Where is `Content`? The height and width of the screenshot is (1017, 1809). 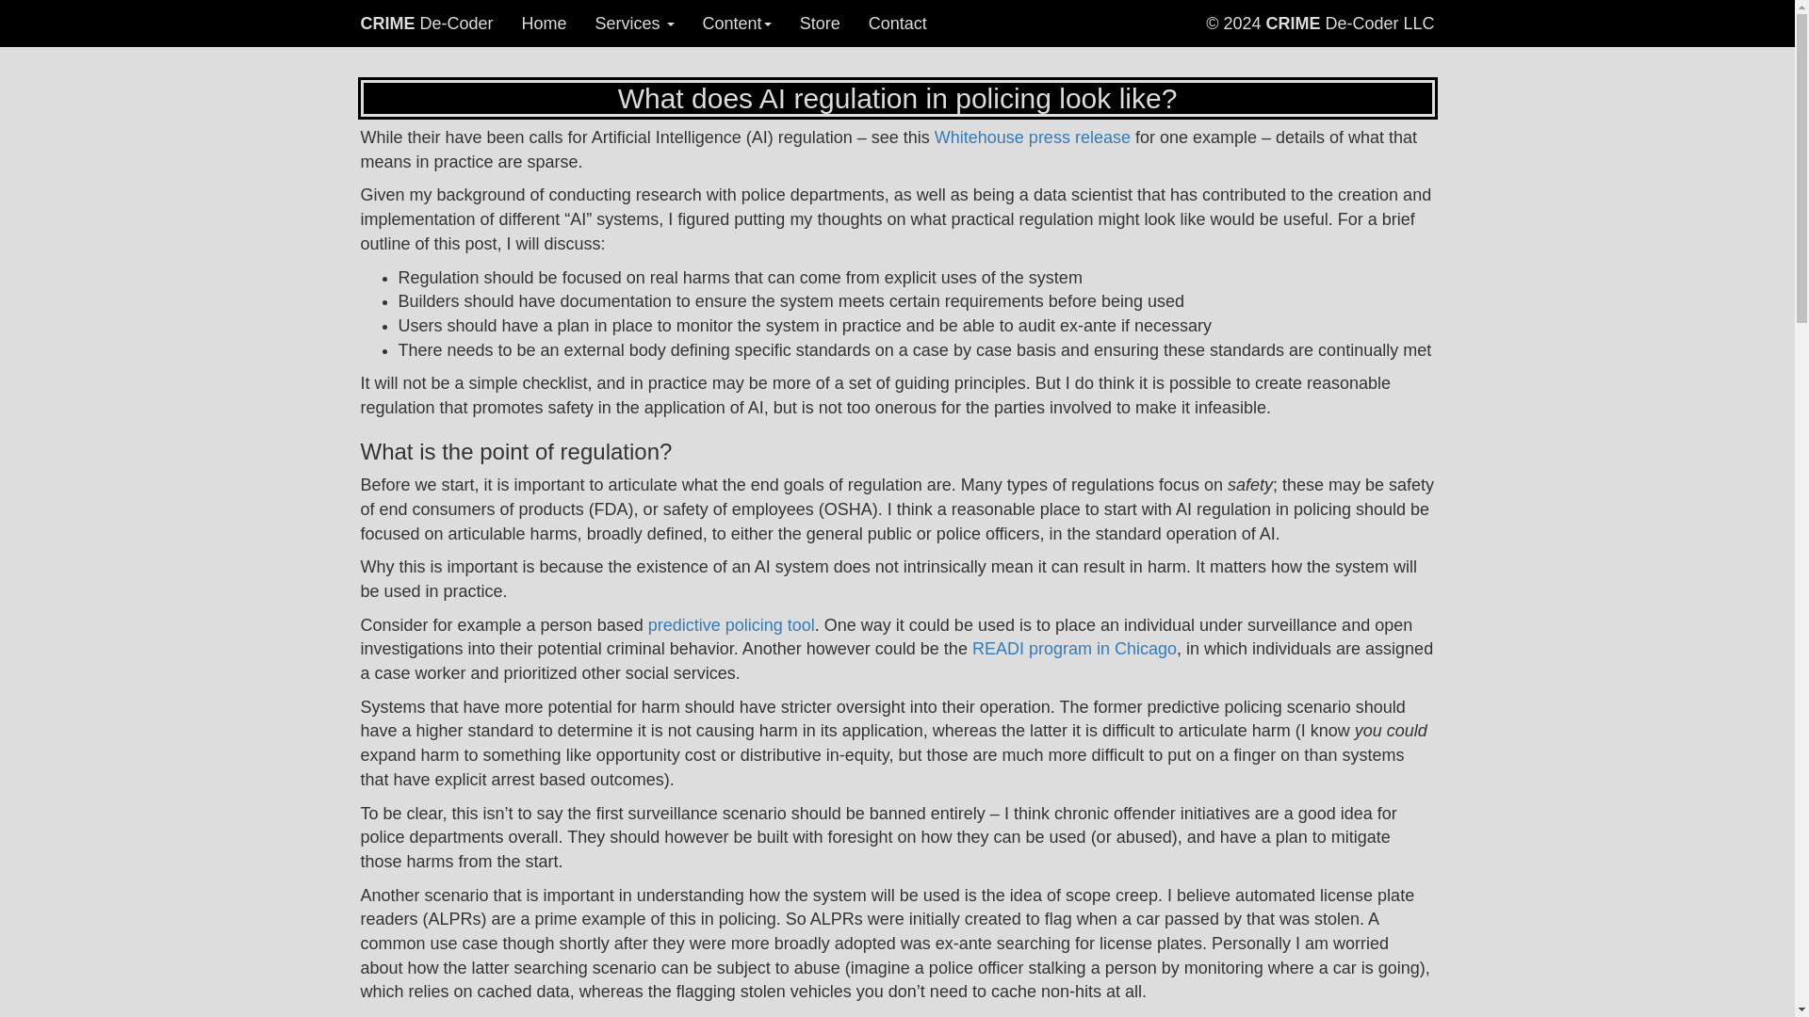 Content is located at coordinates (737, 23).